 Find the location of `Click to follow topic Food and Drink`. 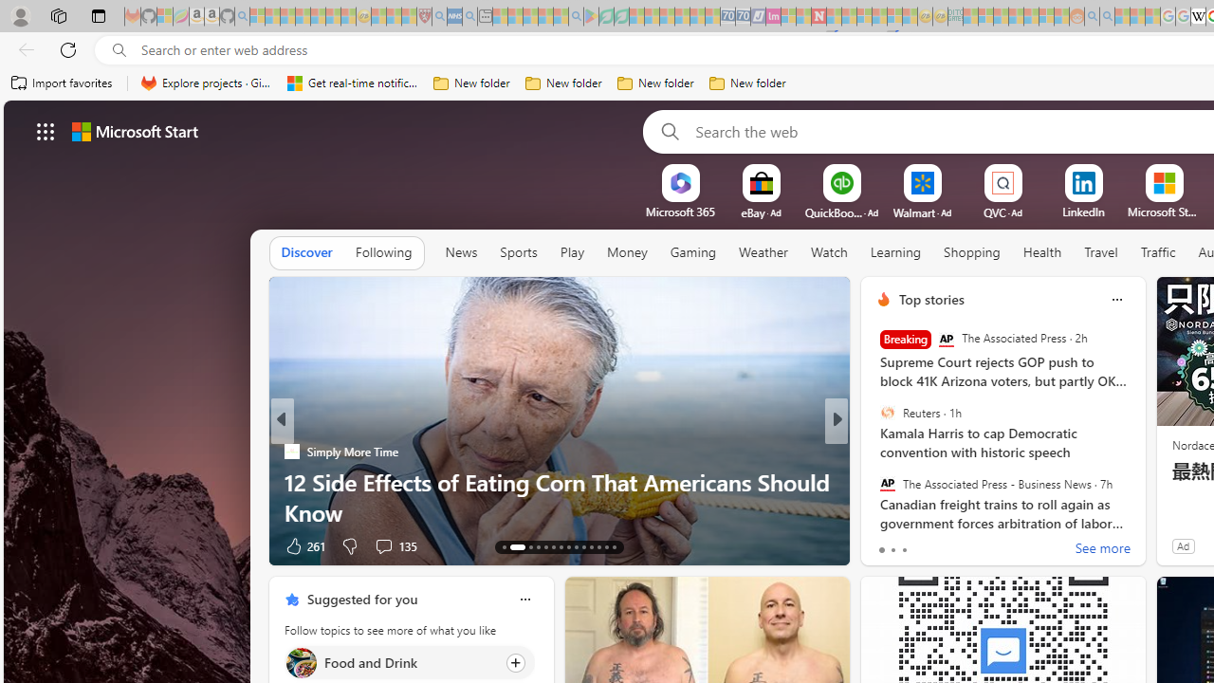

Click to follow topic Food and Drink is located at coordinates (410, 662).